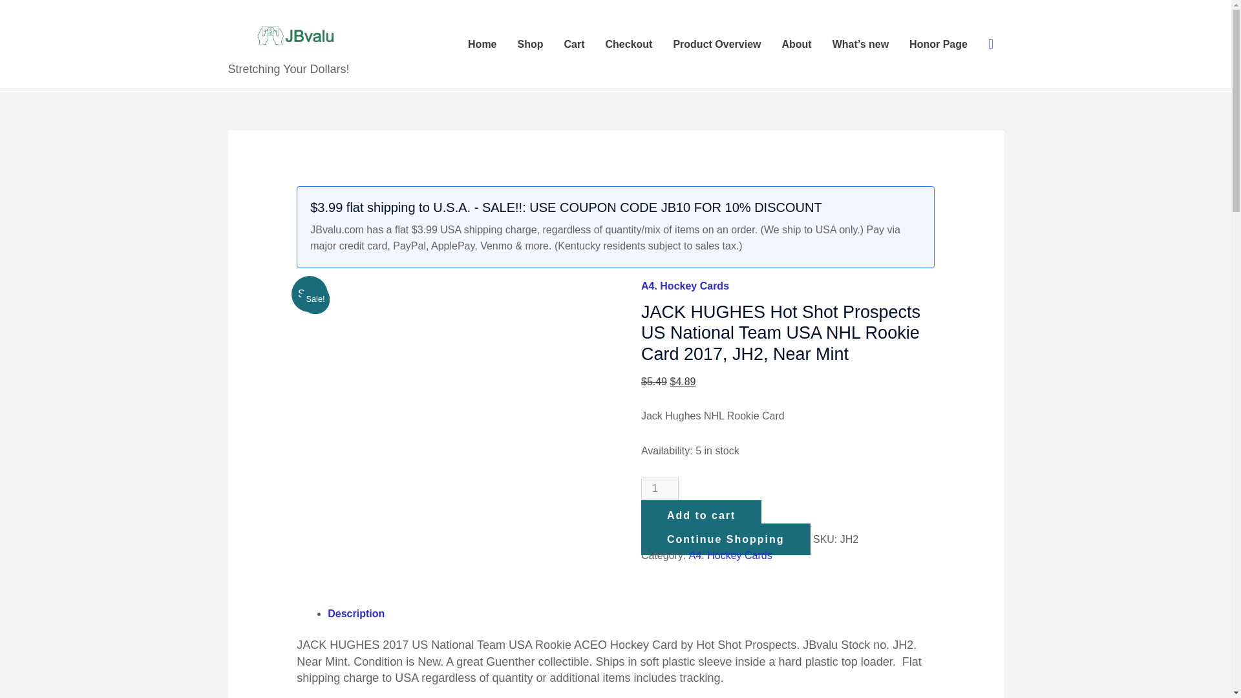 The image size is (1241, 698). Describe the element at coordinates (355, 613) in the screenshot. I see `Description` at that location.